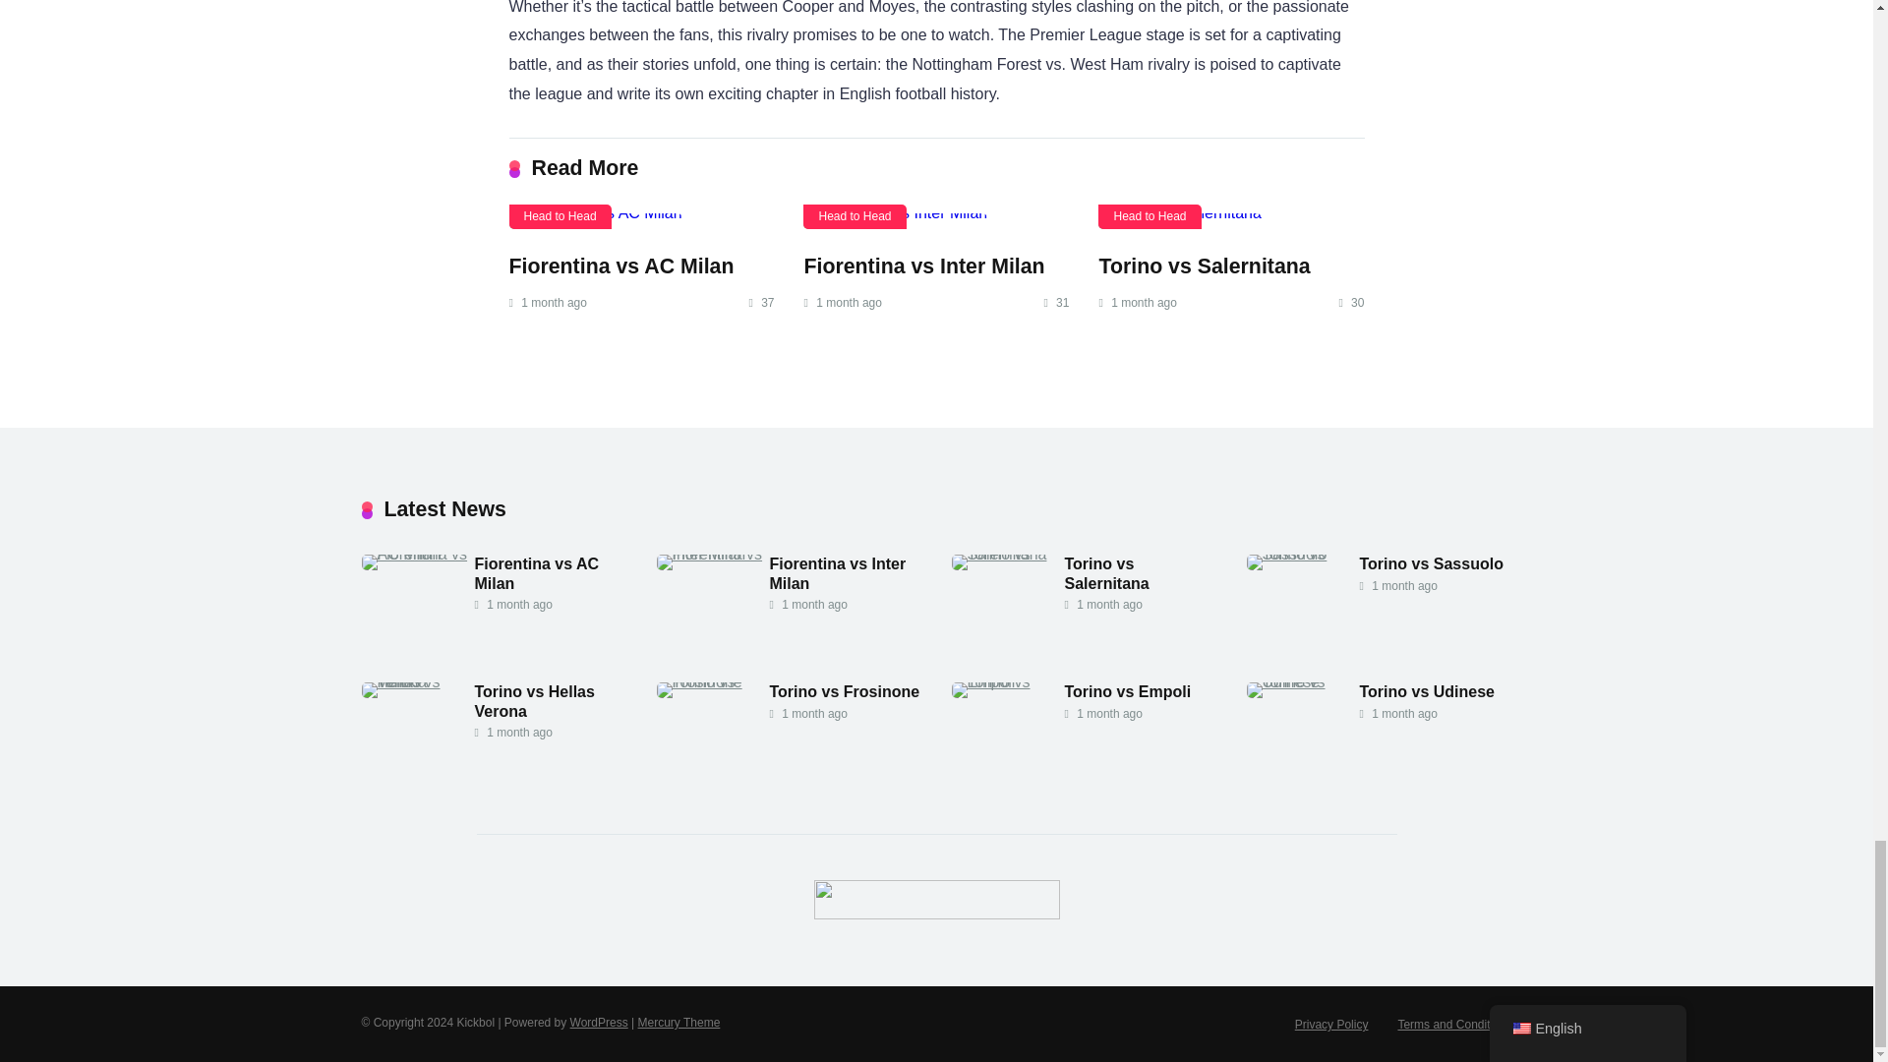 This screenshot has height=1062, width=1888. What do you see at coordinates (1431, 564) in the screenshot?
I see `Torino vs Sassuolo` at bounding box center [1431, 564].